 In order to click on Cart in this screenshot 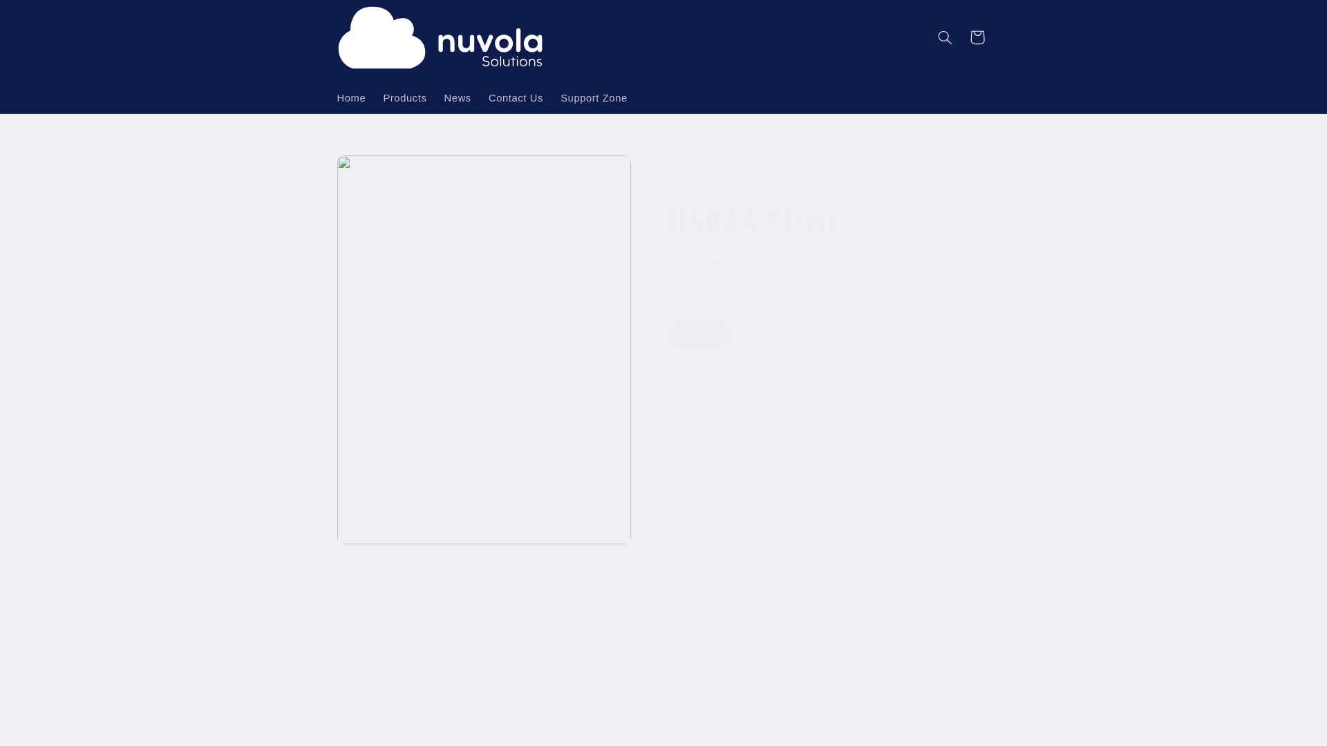, I will do `click(977, 37)`.